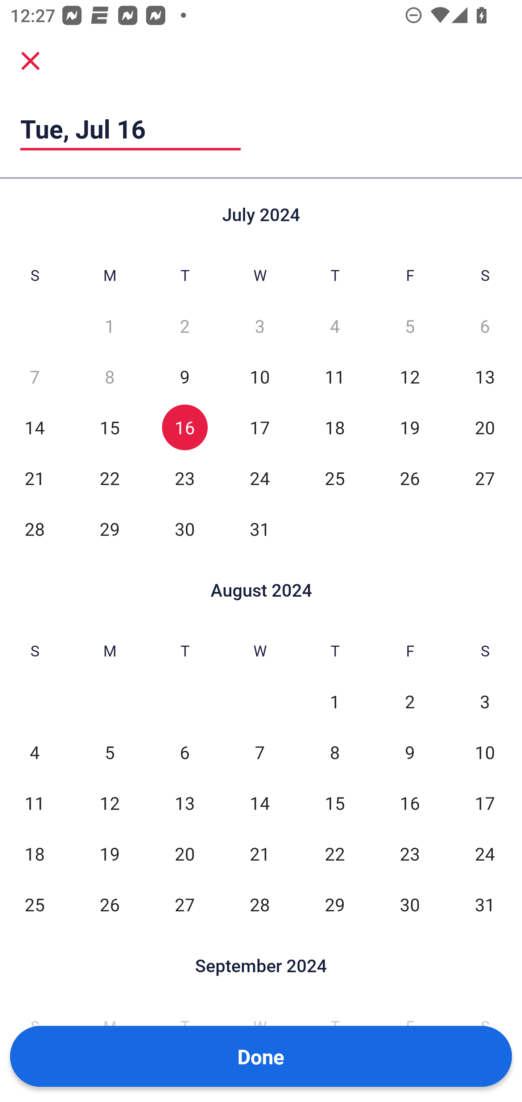 This screenshot has height=1102, width=522. Describe the element at coordinates (34, 803) in the screenshot. I see `11 Sun, Aug 11, Not Selected` at that location.